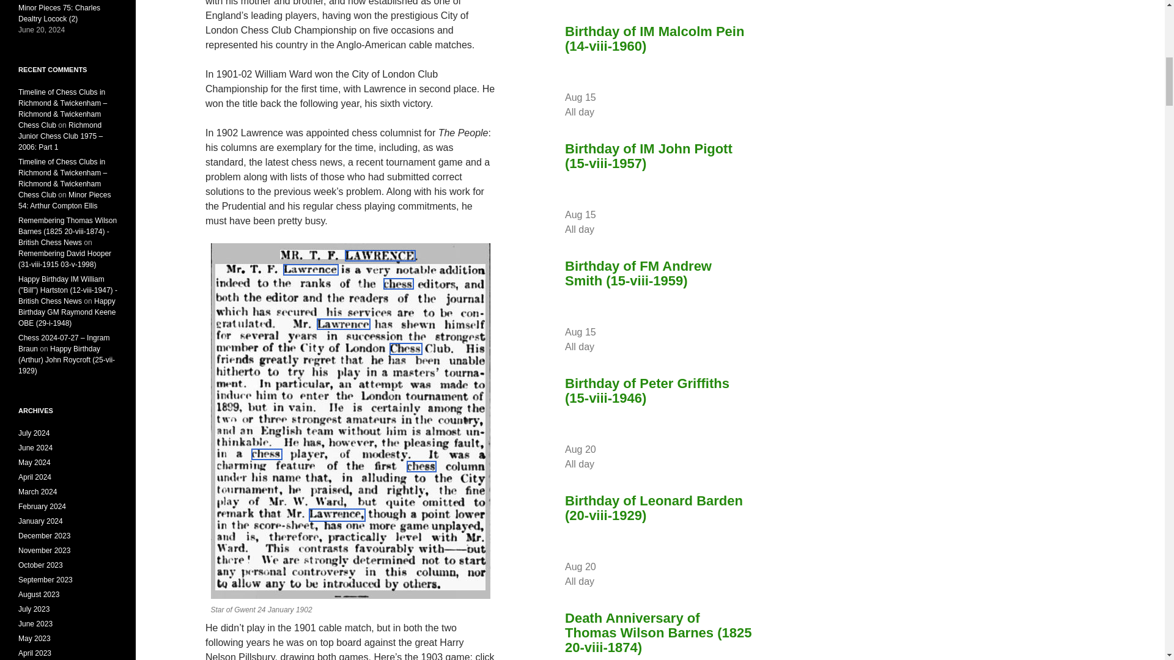 The image size is (1174, 660). Describe the element at coordinates (600, 346) in the screenshot. I see `Event Series` at that location.